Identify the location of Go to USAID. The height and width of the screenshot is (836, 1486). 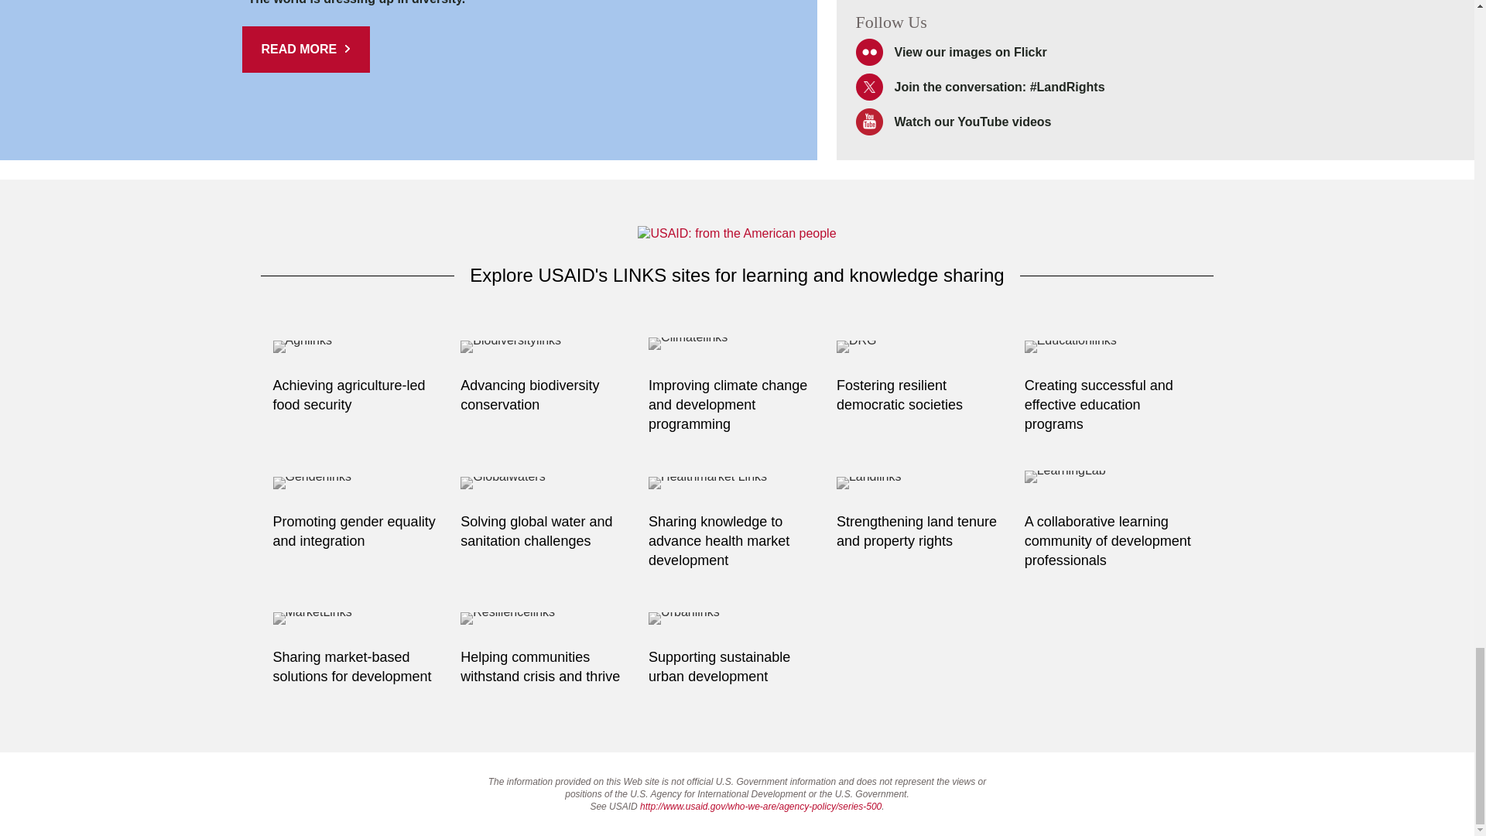
(736, 234).